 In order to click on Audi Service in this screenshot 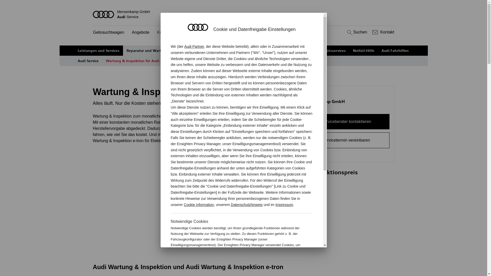, I will do `click(88, 61)`.